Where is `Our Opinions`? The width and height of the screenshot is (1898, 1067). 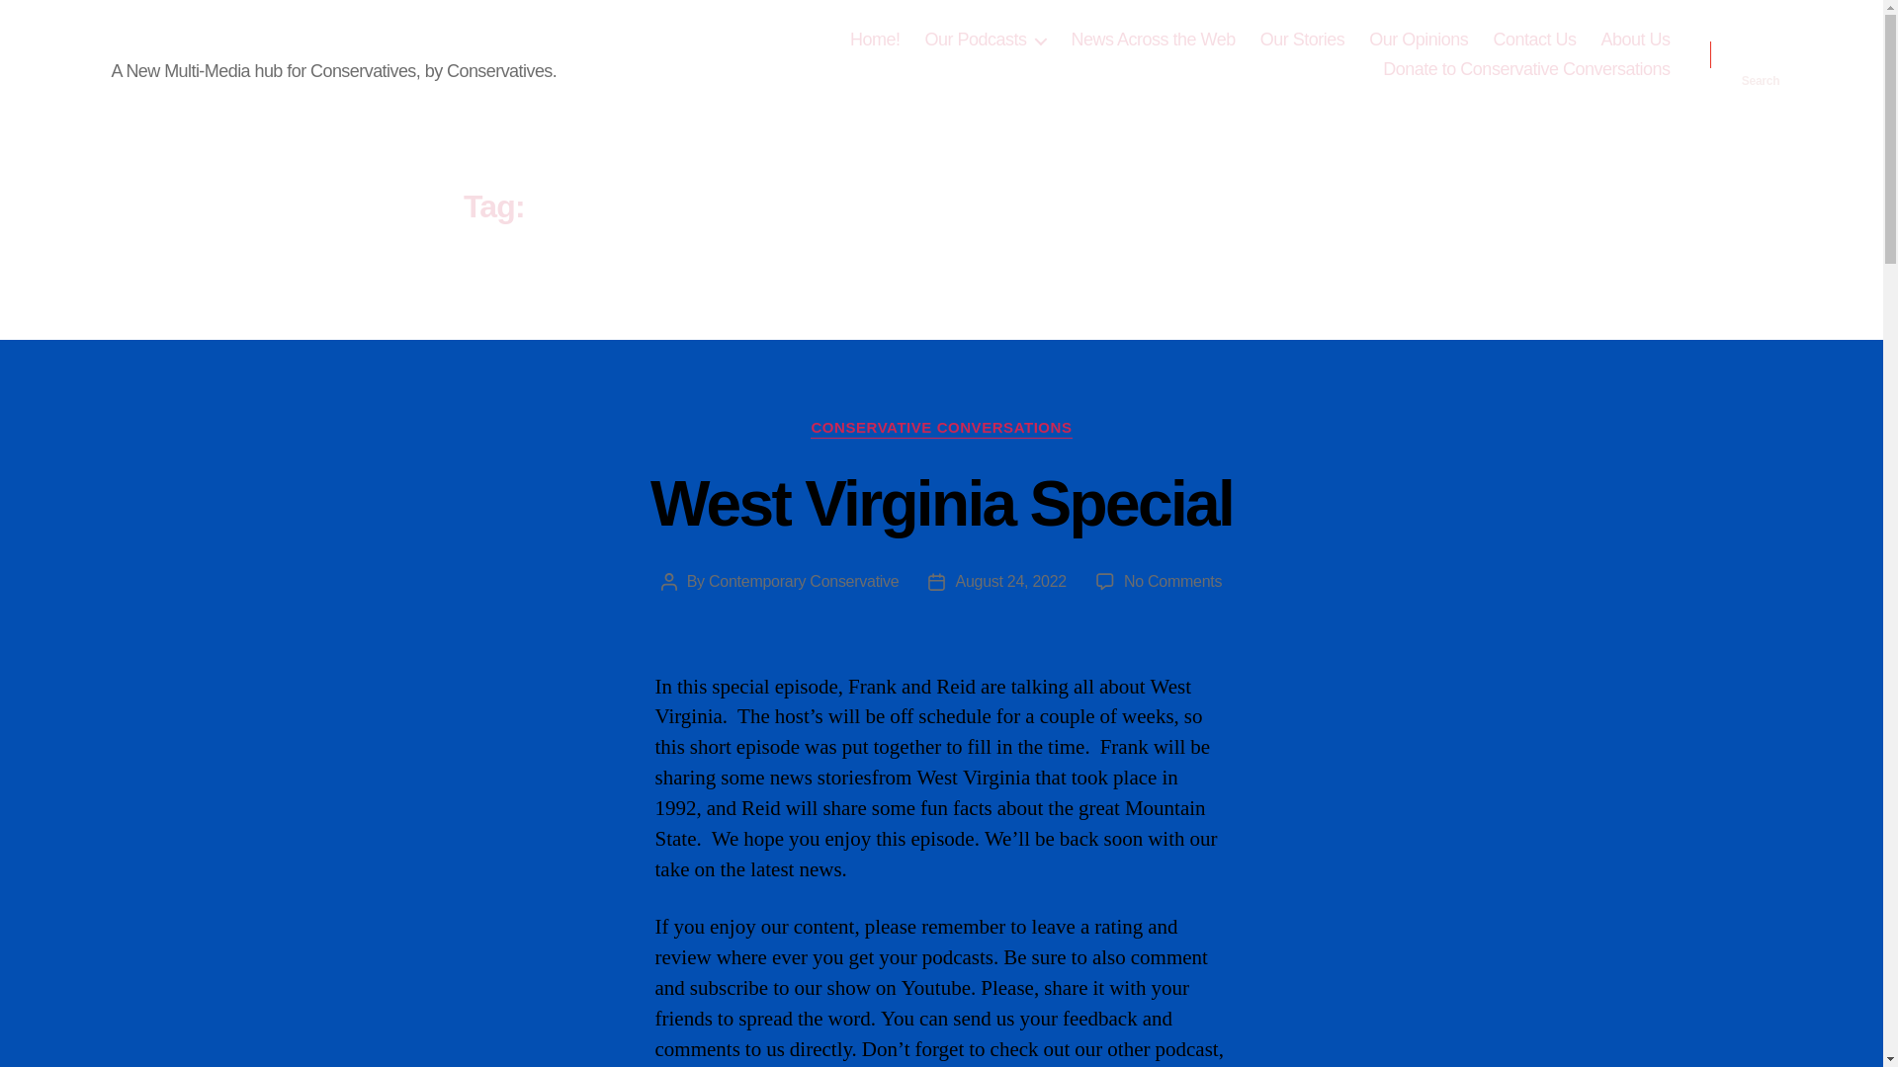 Our Opinions is located at coordinates (1418, 40).